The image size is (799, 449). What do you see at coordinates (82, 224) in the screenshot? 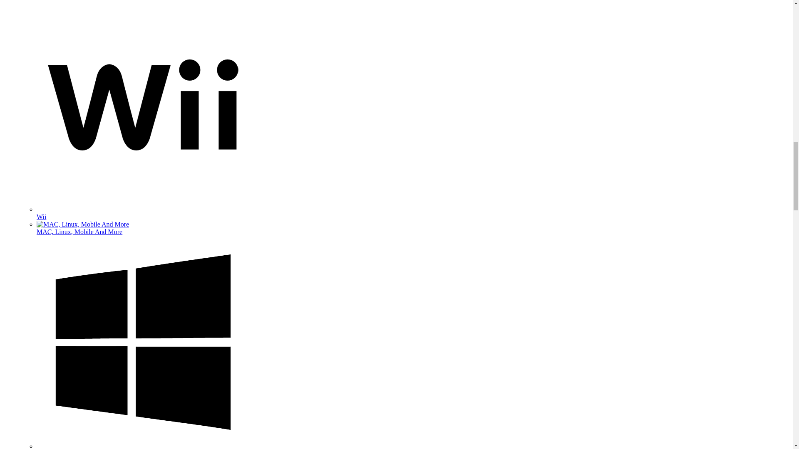
I see `MAC, Linux, Mobile And More` at bounding box center [82, 224].